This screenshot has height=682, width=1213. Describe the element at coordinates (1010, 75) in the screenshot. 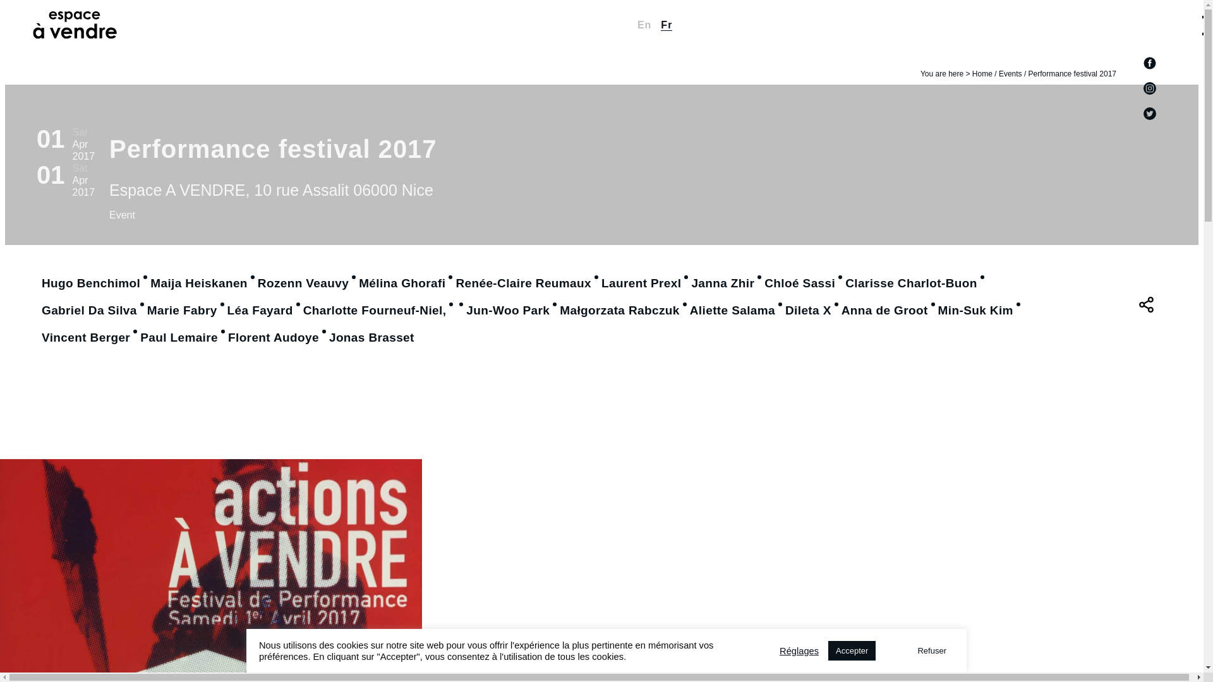

I see `Events` at that location.